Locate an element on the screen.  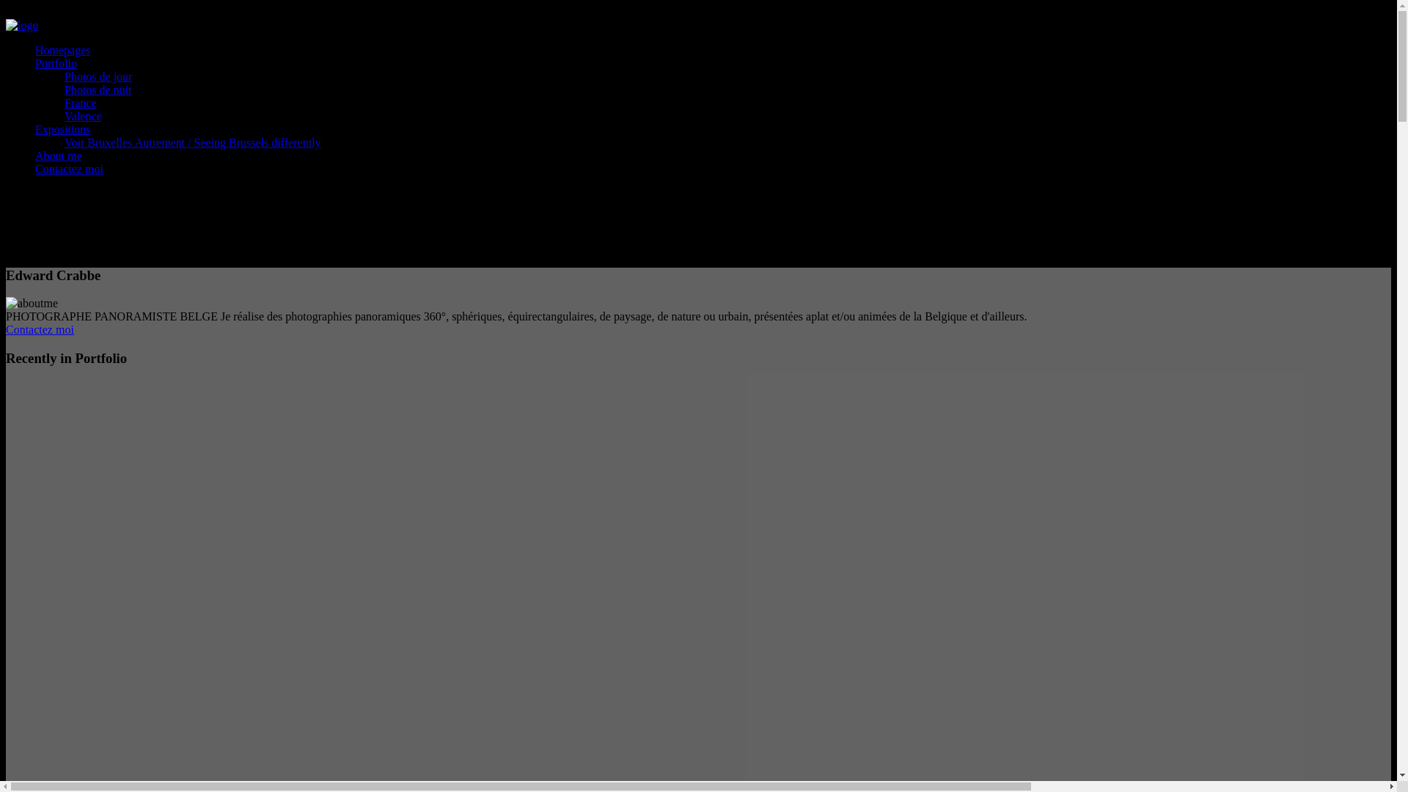
Photos de jour is located at coordinates (98, 76).